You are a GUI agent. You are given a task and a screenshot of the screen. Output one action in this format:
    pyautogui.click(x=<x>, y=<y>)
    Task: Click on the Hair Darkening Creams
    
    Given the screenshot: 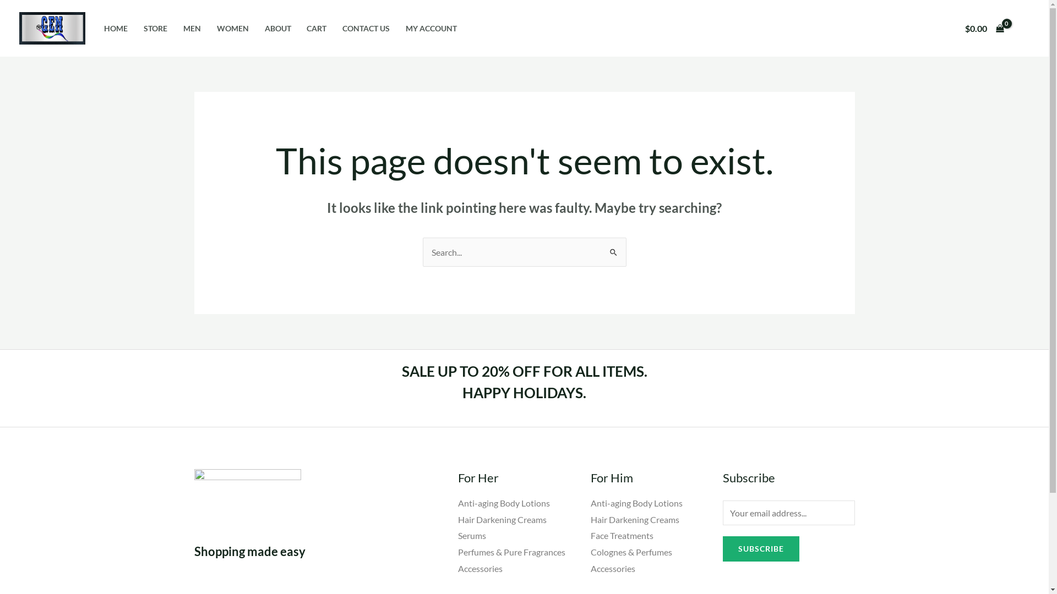 What is the action you would take?
    pyautogui.click(x=635, y=519)
    